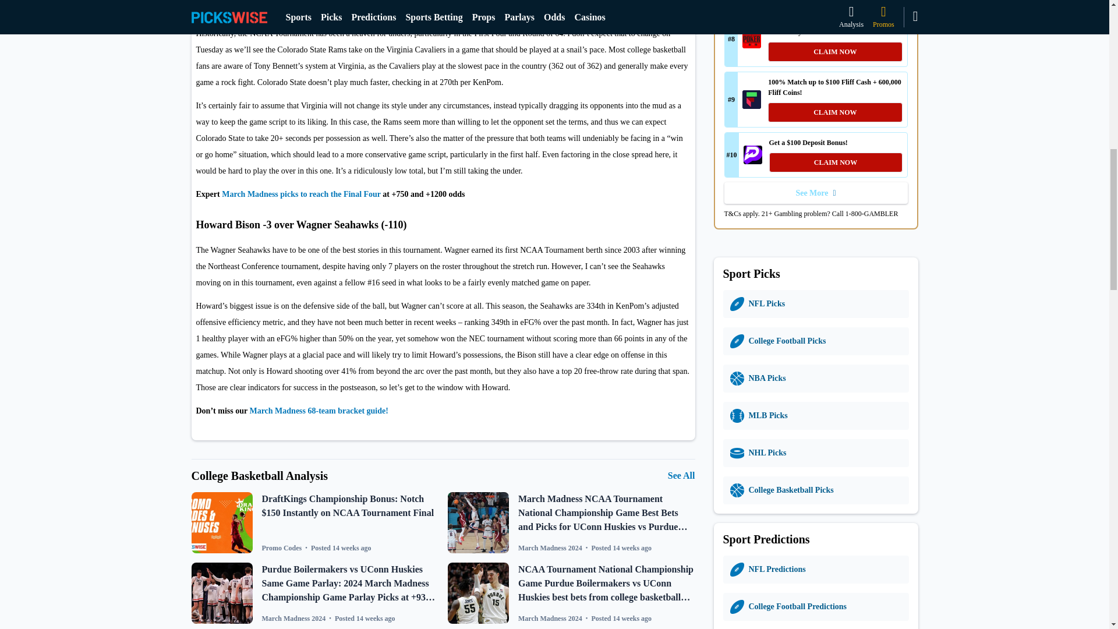  I want to click on March Madness 2024, so click(550, 548).